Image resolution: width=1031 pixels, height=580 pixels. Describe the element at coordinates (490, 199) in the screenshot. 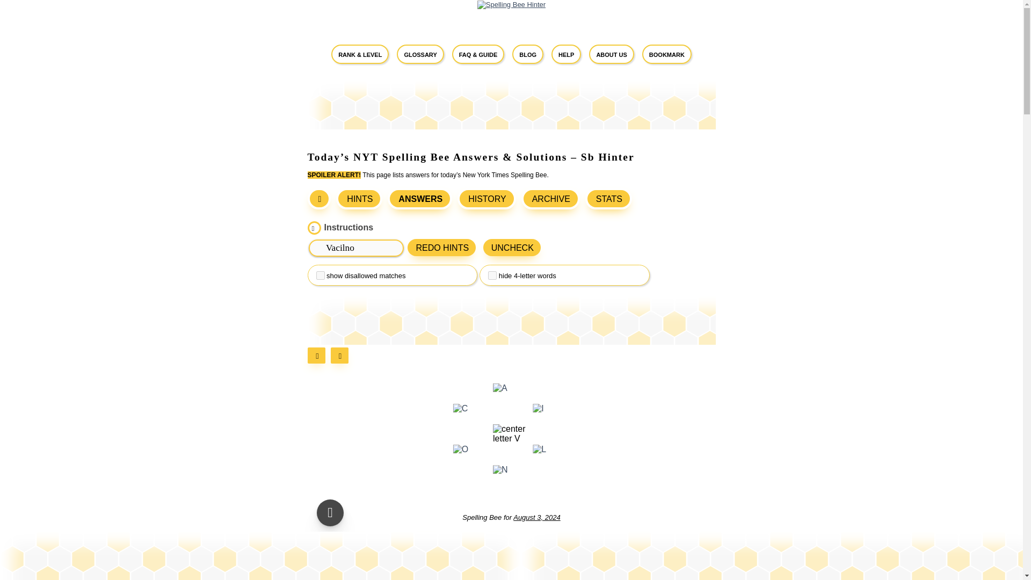

I see `HISTORY` at that location.